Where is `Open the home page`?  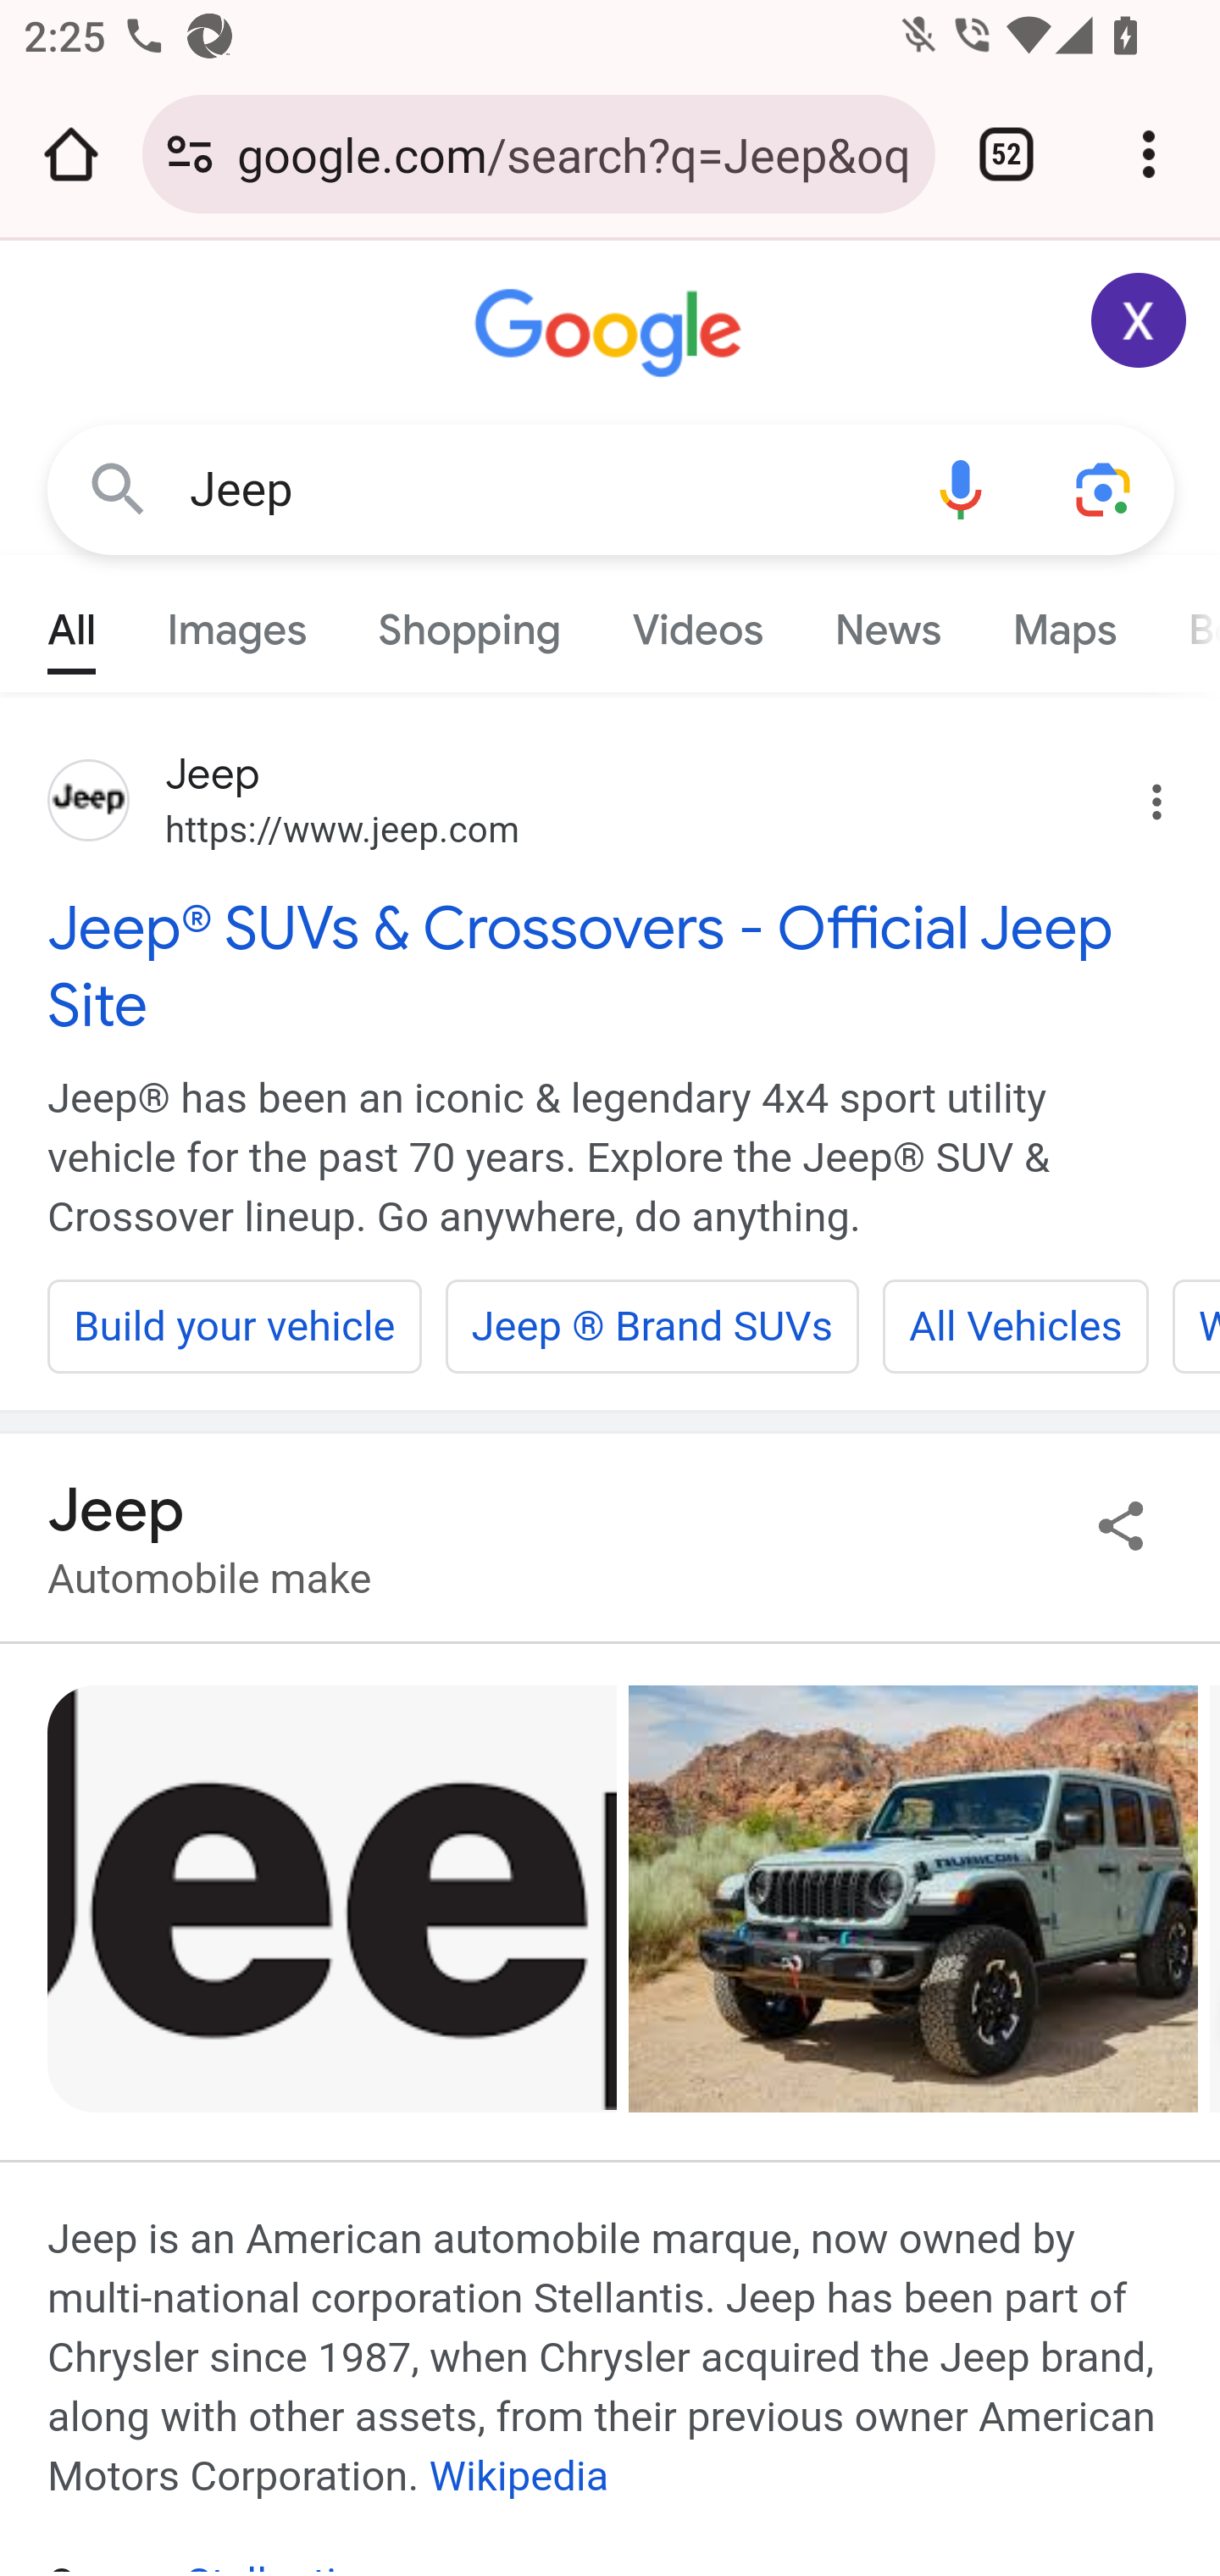
Open the home page is located at coordinates (71, 154).